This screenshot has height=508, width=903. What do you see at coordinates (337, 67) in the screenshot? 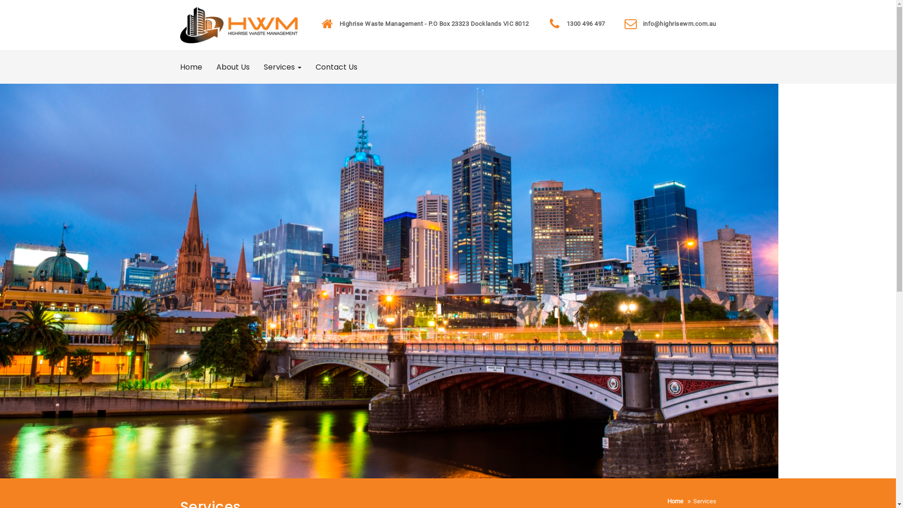
I see `Contact Us` at bounding box center [337, 67].